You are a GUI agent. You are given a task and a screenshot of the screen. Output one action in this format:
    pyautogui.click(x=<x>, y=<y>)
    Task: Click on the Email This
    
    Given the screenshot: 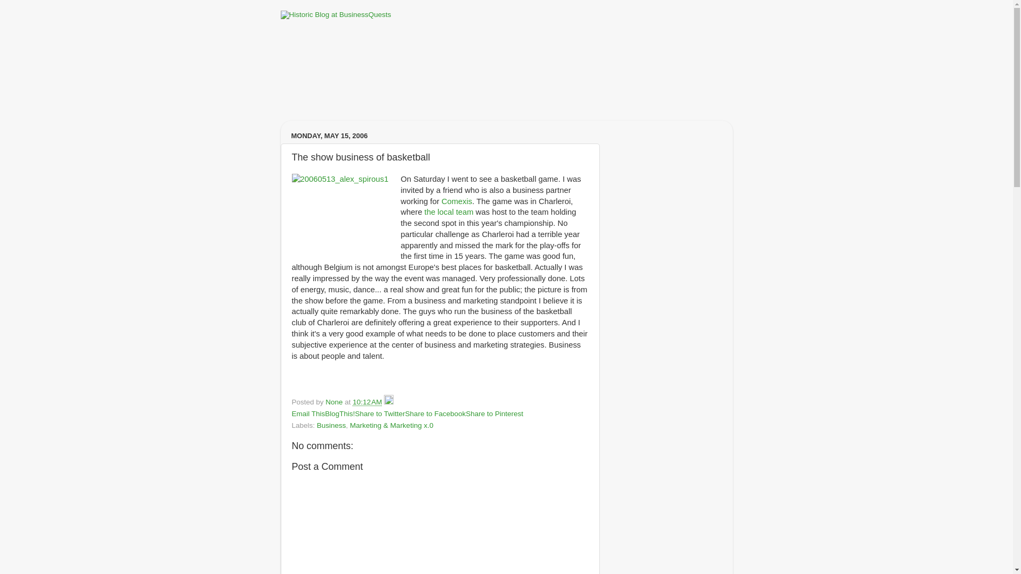 What is the action you would take?
    pyautogui.click(x=307, y=413)
    